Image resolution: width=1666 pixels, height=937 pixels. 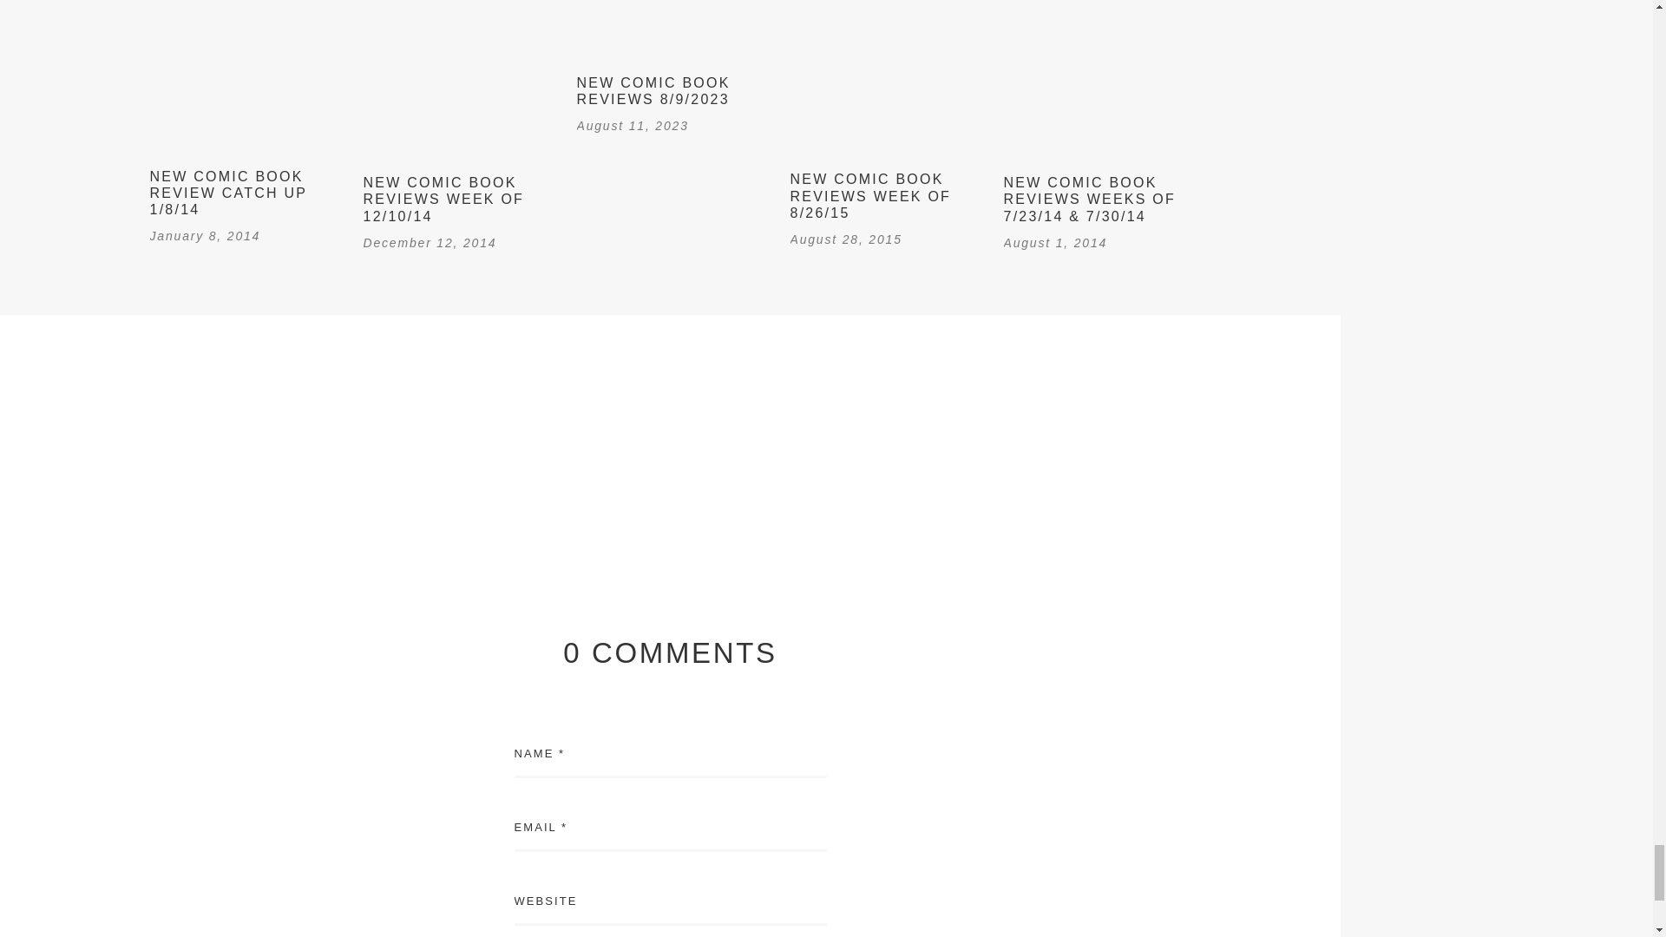 I want to click on Kickstarter Watch: A Vampire In Hollywood, so click(x=335, y=444).